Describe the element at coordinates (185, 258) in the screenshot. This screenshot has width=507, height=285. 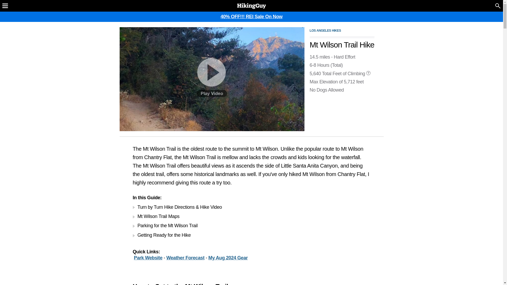
I see `Weather Forecast` at that location.